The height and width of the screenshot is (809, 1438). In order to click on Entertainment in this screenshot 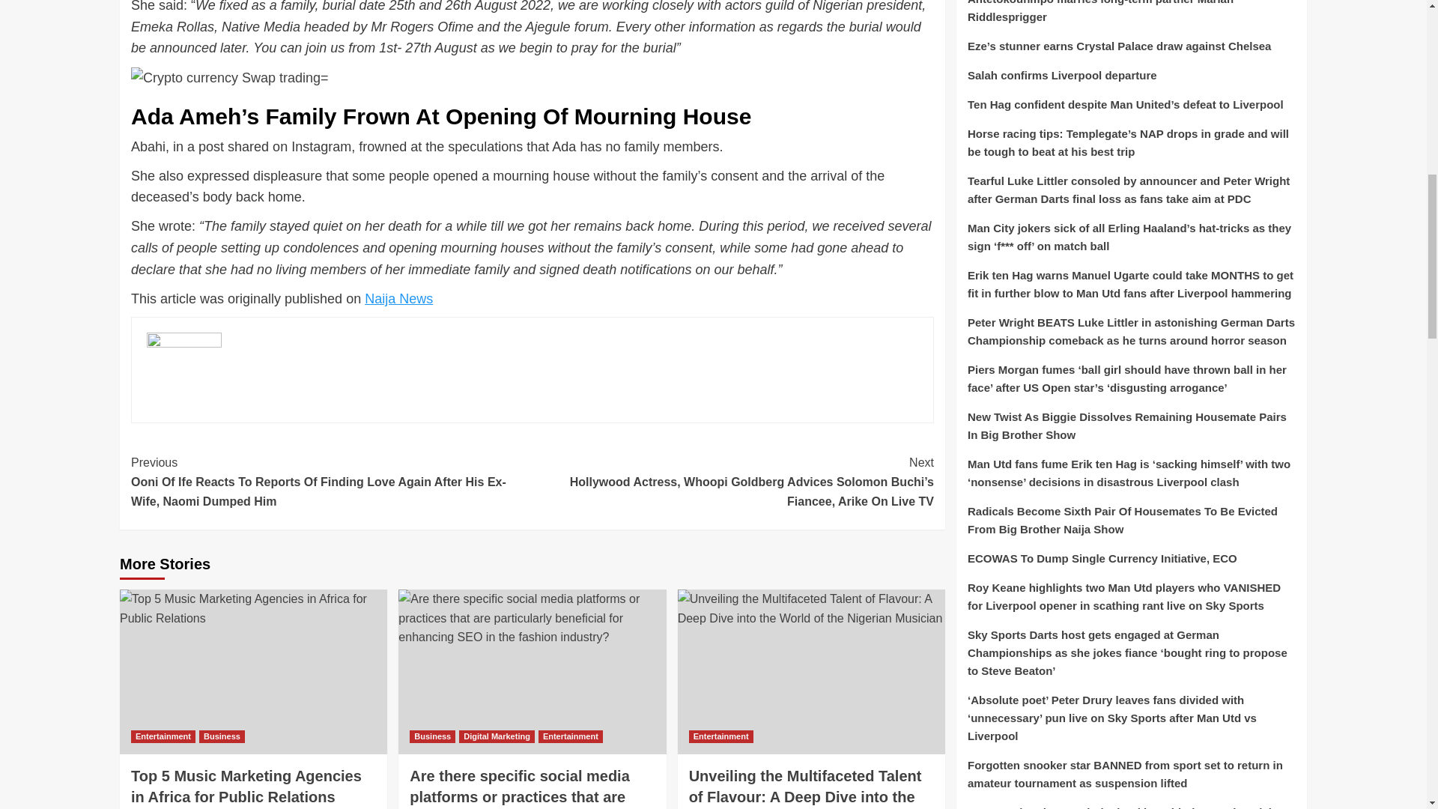, I will do `click(720, 737)`.